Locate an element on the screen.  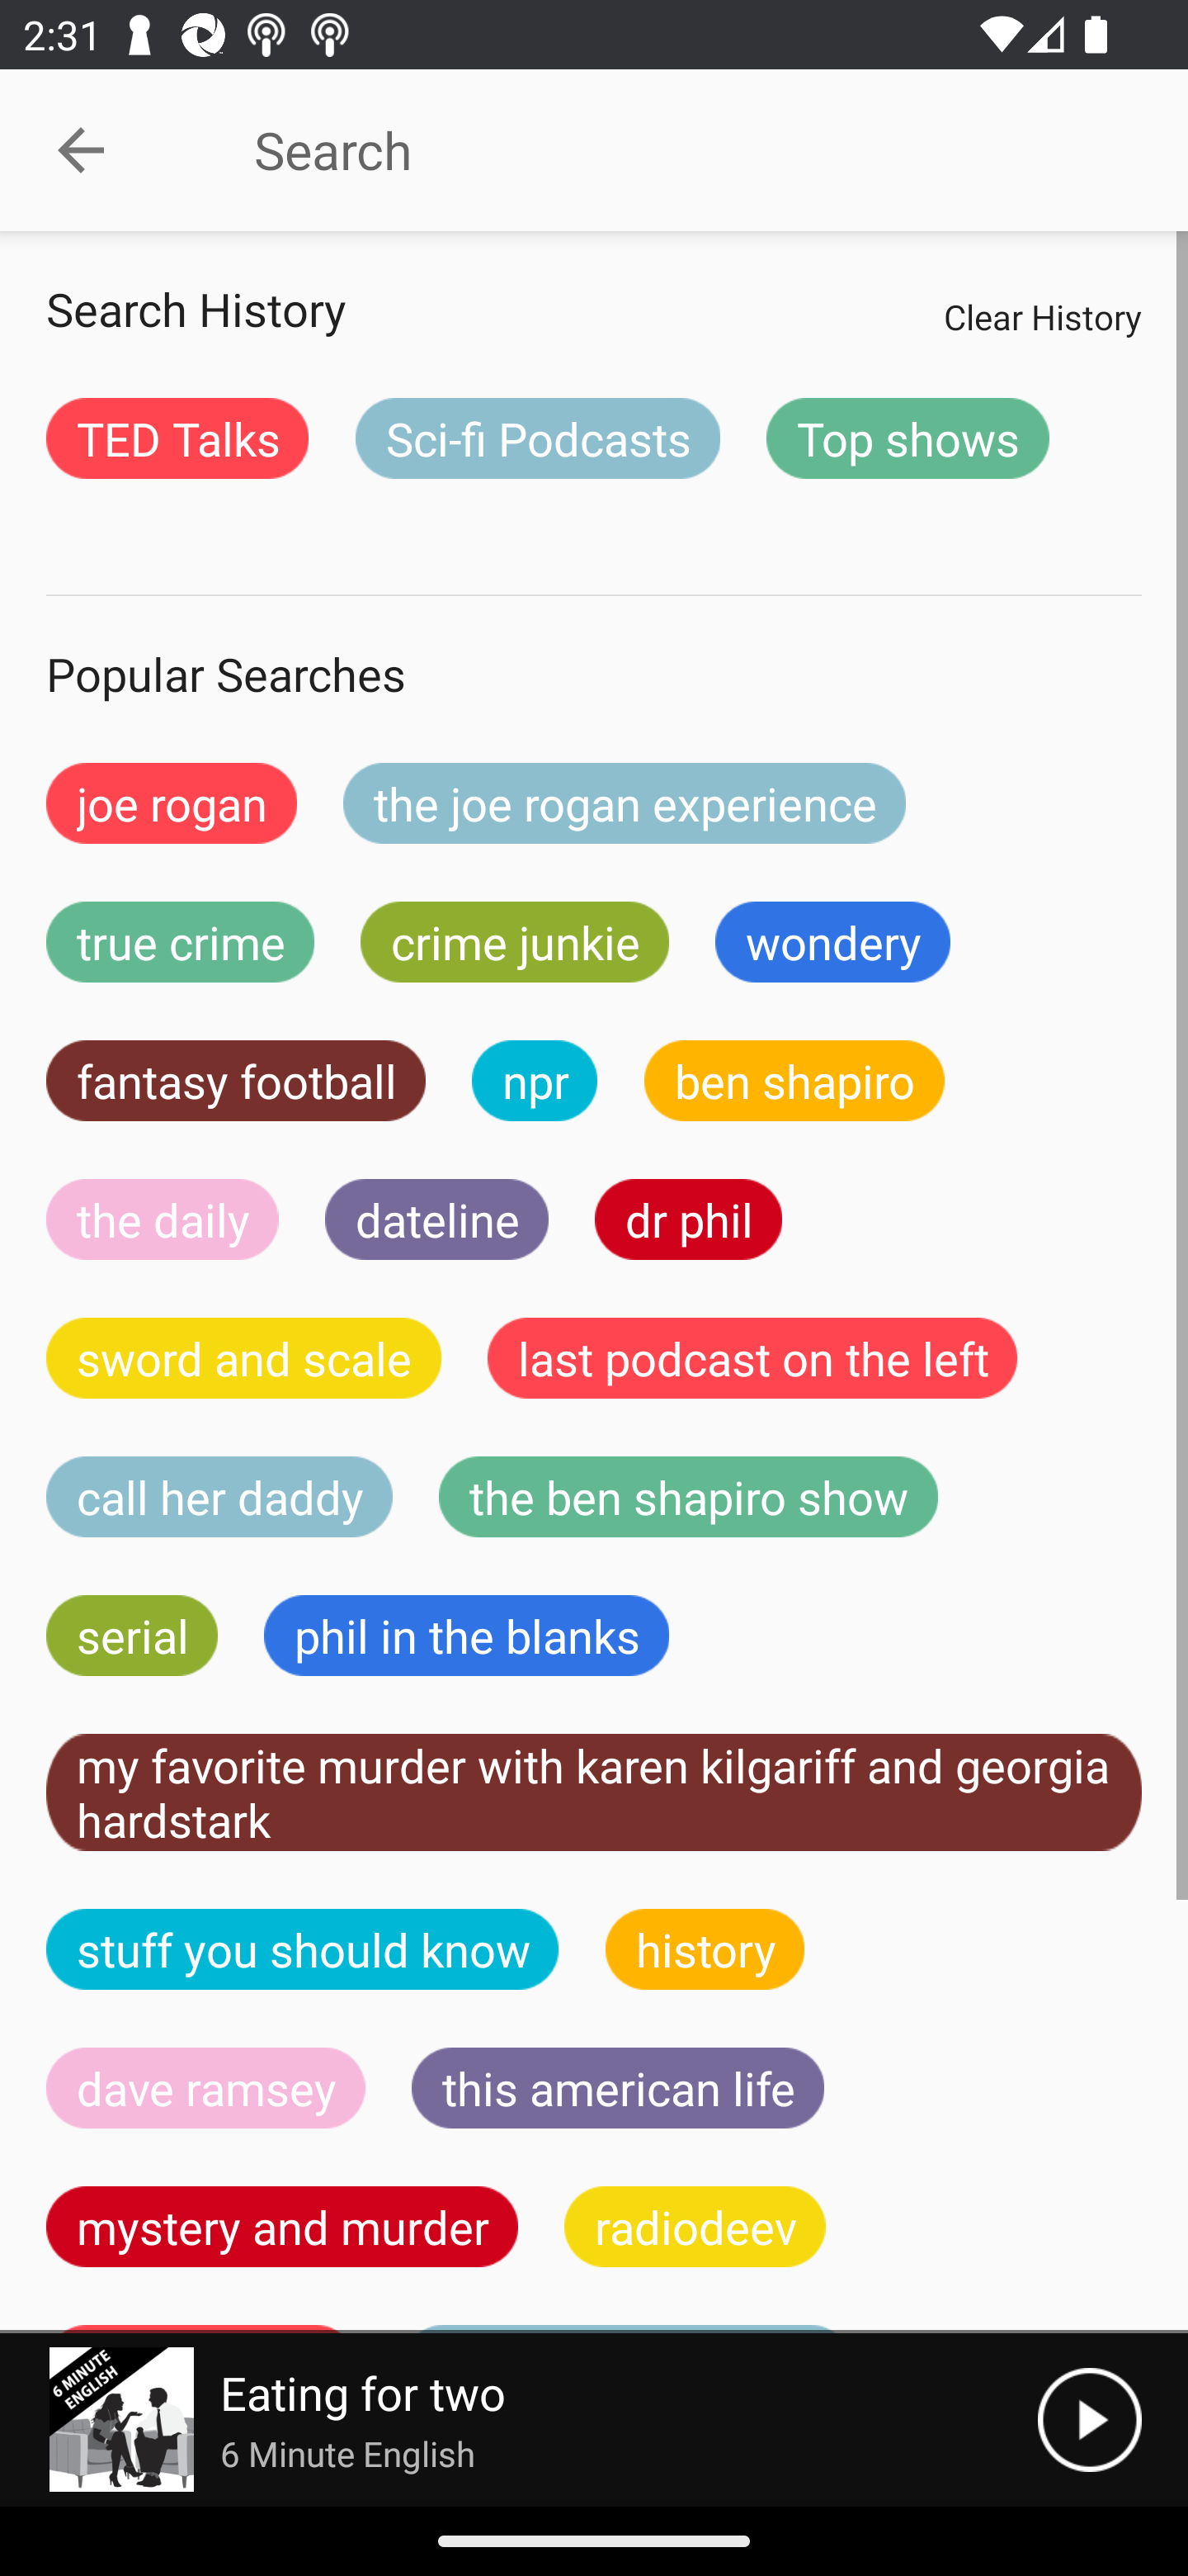
the daily is located at coordinates (163, 1219).